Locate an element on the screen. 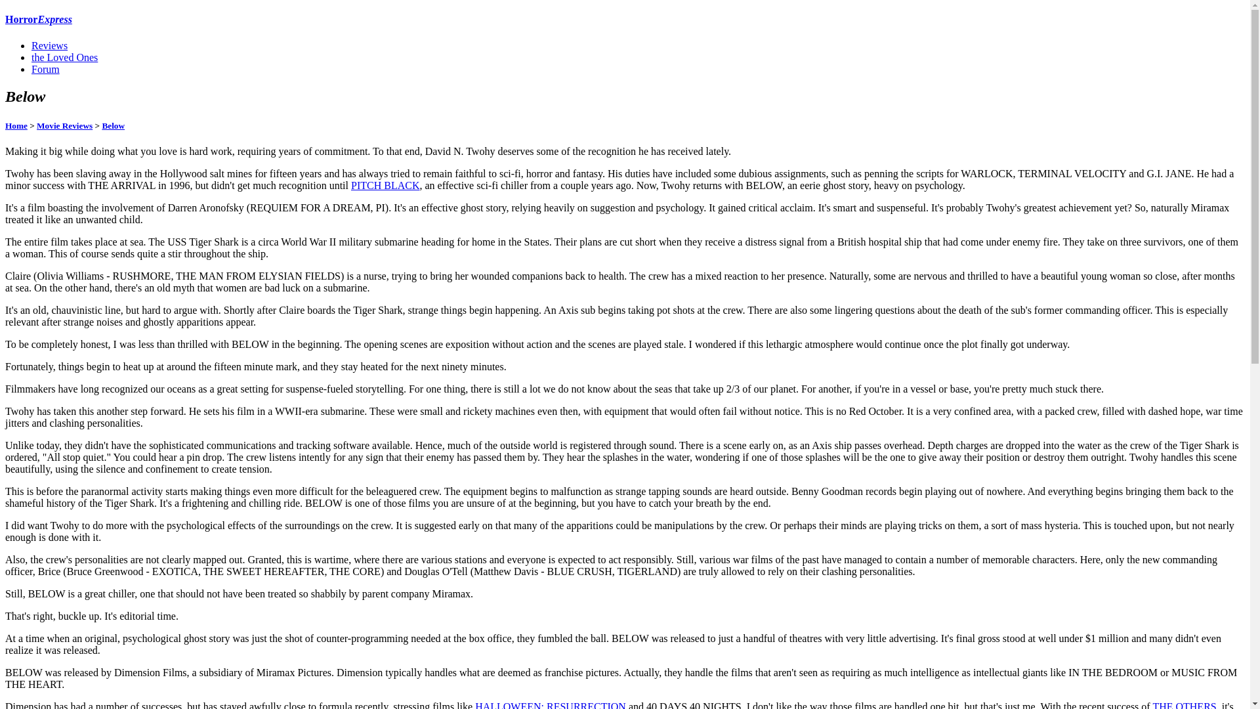 The image size is (1260, 709). Below is located at coordinates (113, 125).